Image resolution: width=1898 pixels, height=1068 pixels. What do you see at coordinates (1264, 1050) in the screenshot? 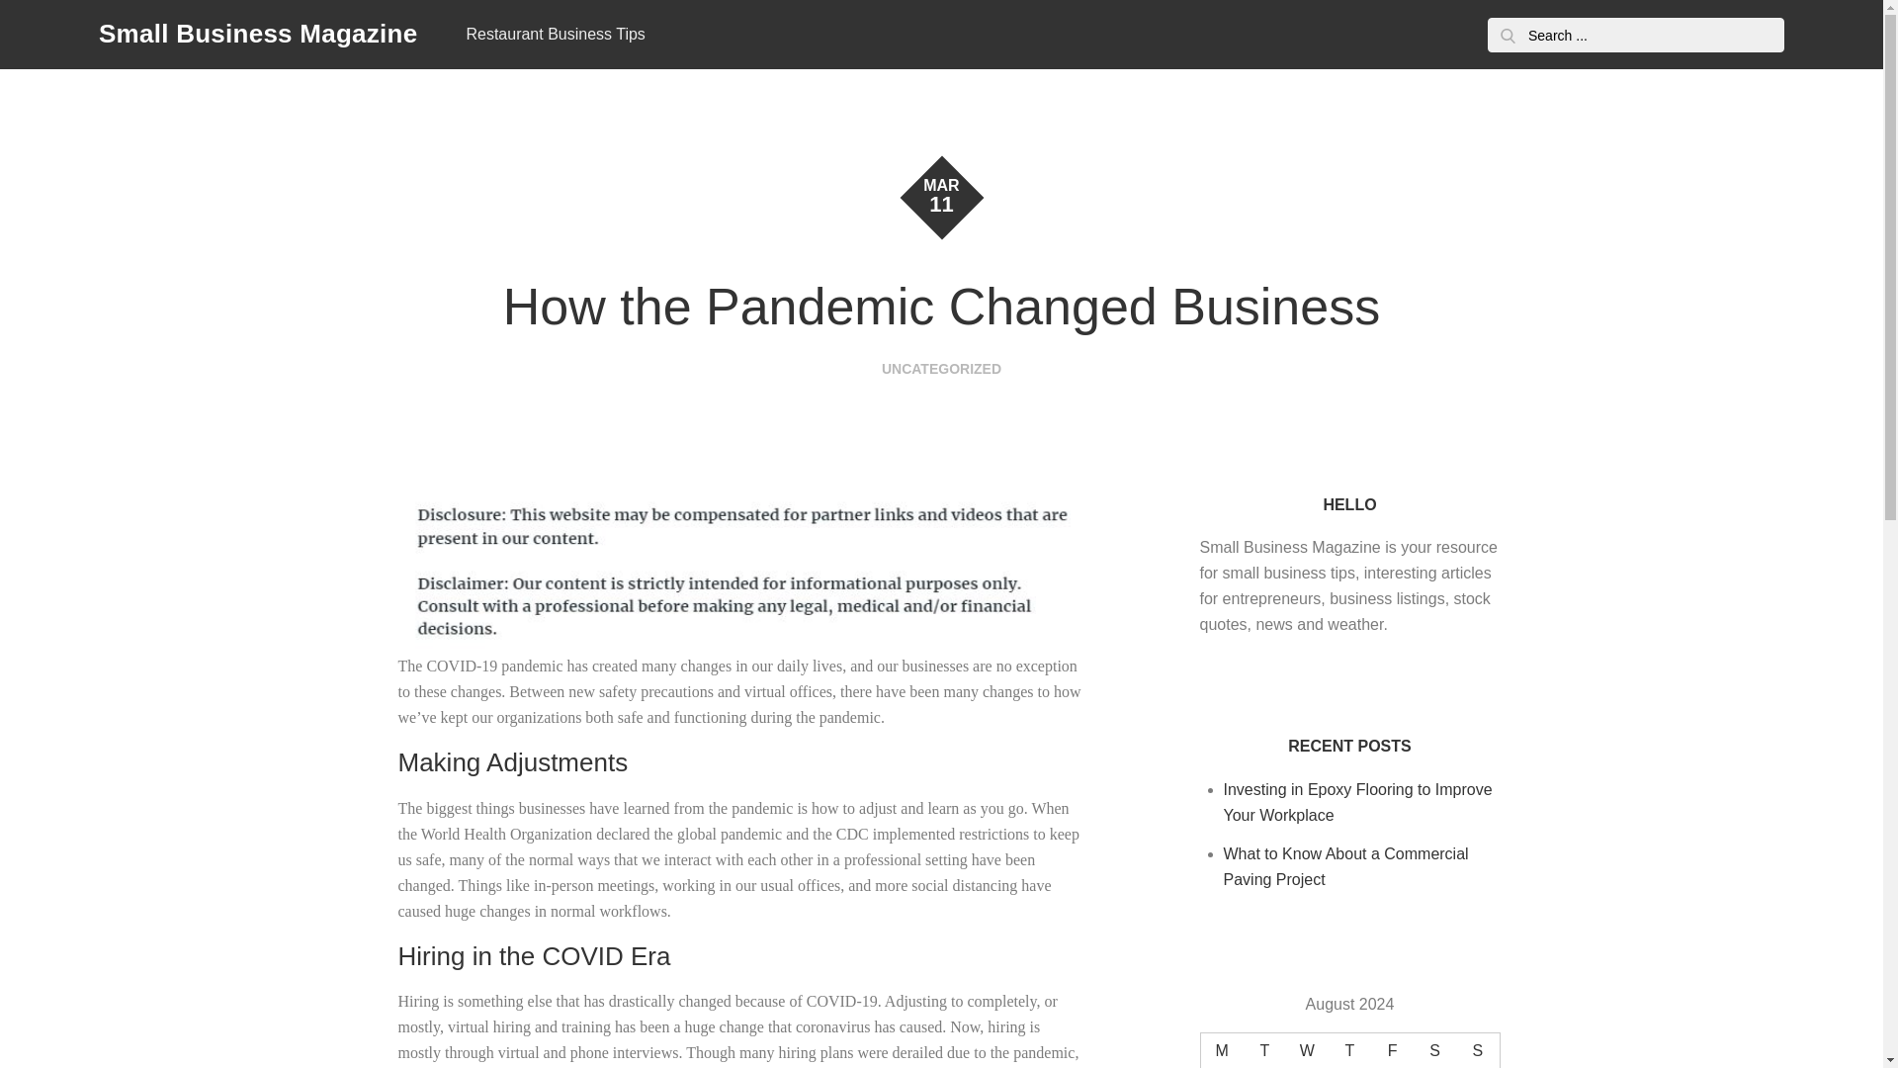
I see `Tuesday` at bounding box center [1264, 1050].